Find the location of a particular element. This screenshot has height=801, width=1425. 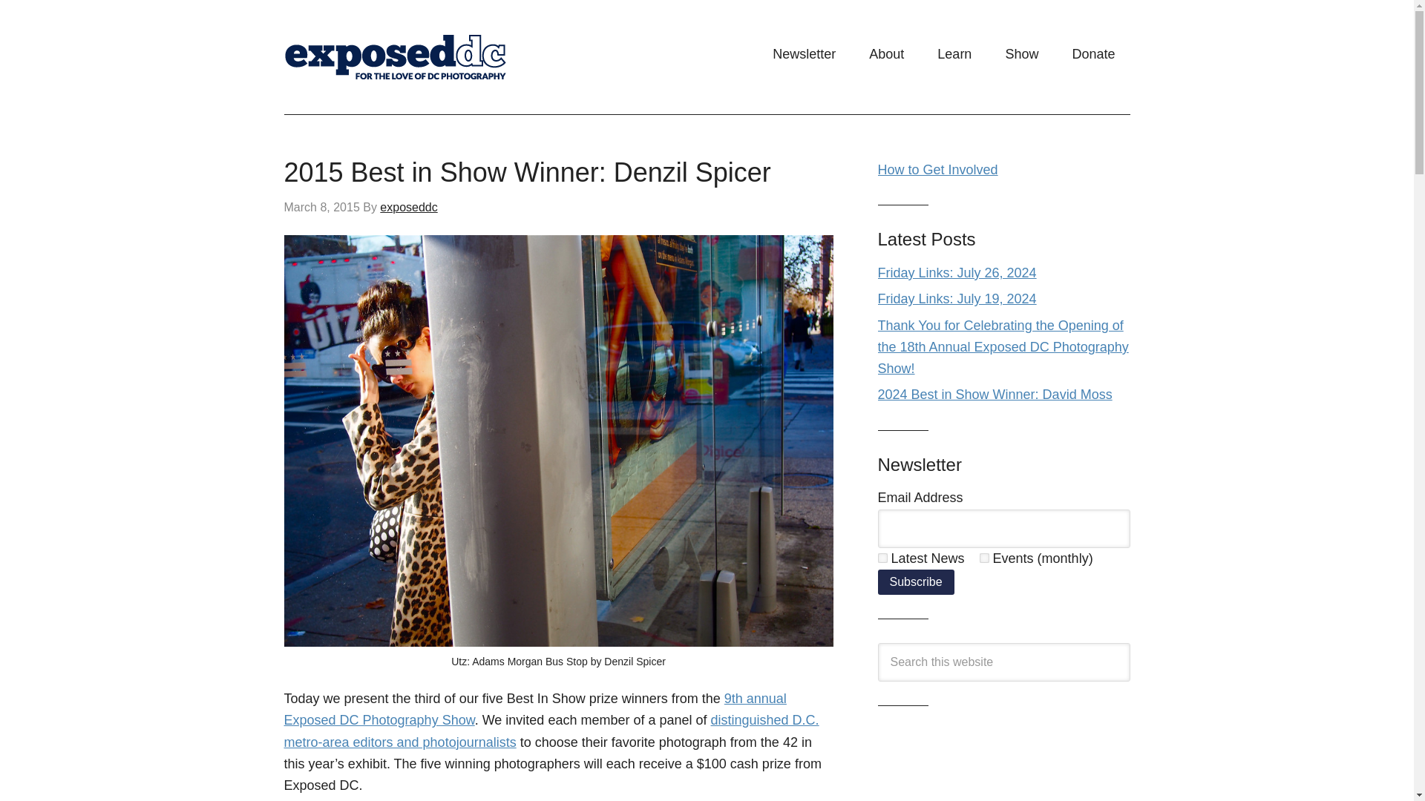

About is located at coordinates (886, 53).